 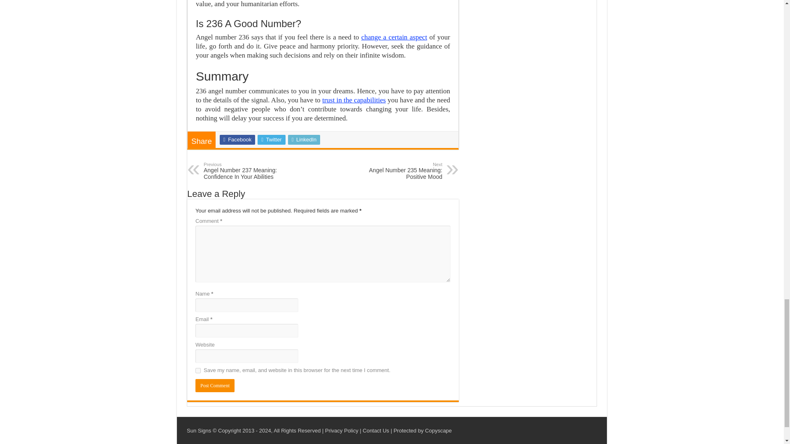 What do you see at coordinates (197, 371) in the screenshot?
I see `yes` at bounding box center [197, 371].